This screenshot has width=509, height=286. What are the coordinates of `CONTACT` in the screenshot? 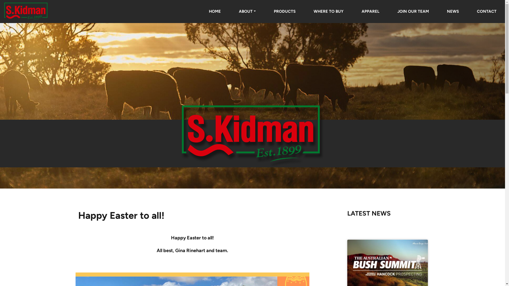 It's located at (487, 11).